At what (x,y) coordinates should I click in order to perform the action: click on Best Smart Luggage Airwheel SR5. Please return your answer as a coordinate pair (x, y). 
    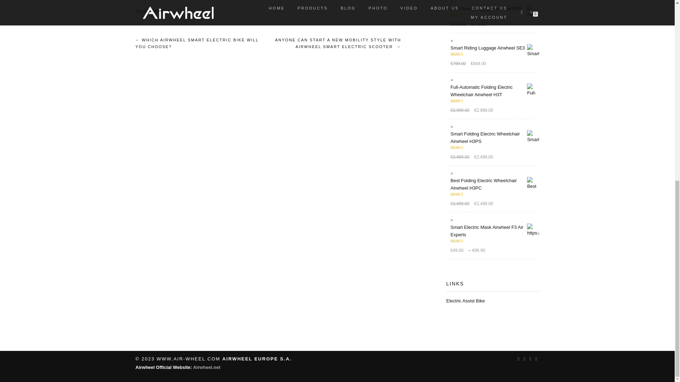
    Looking at the image, I should click on (494, 8).